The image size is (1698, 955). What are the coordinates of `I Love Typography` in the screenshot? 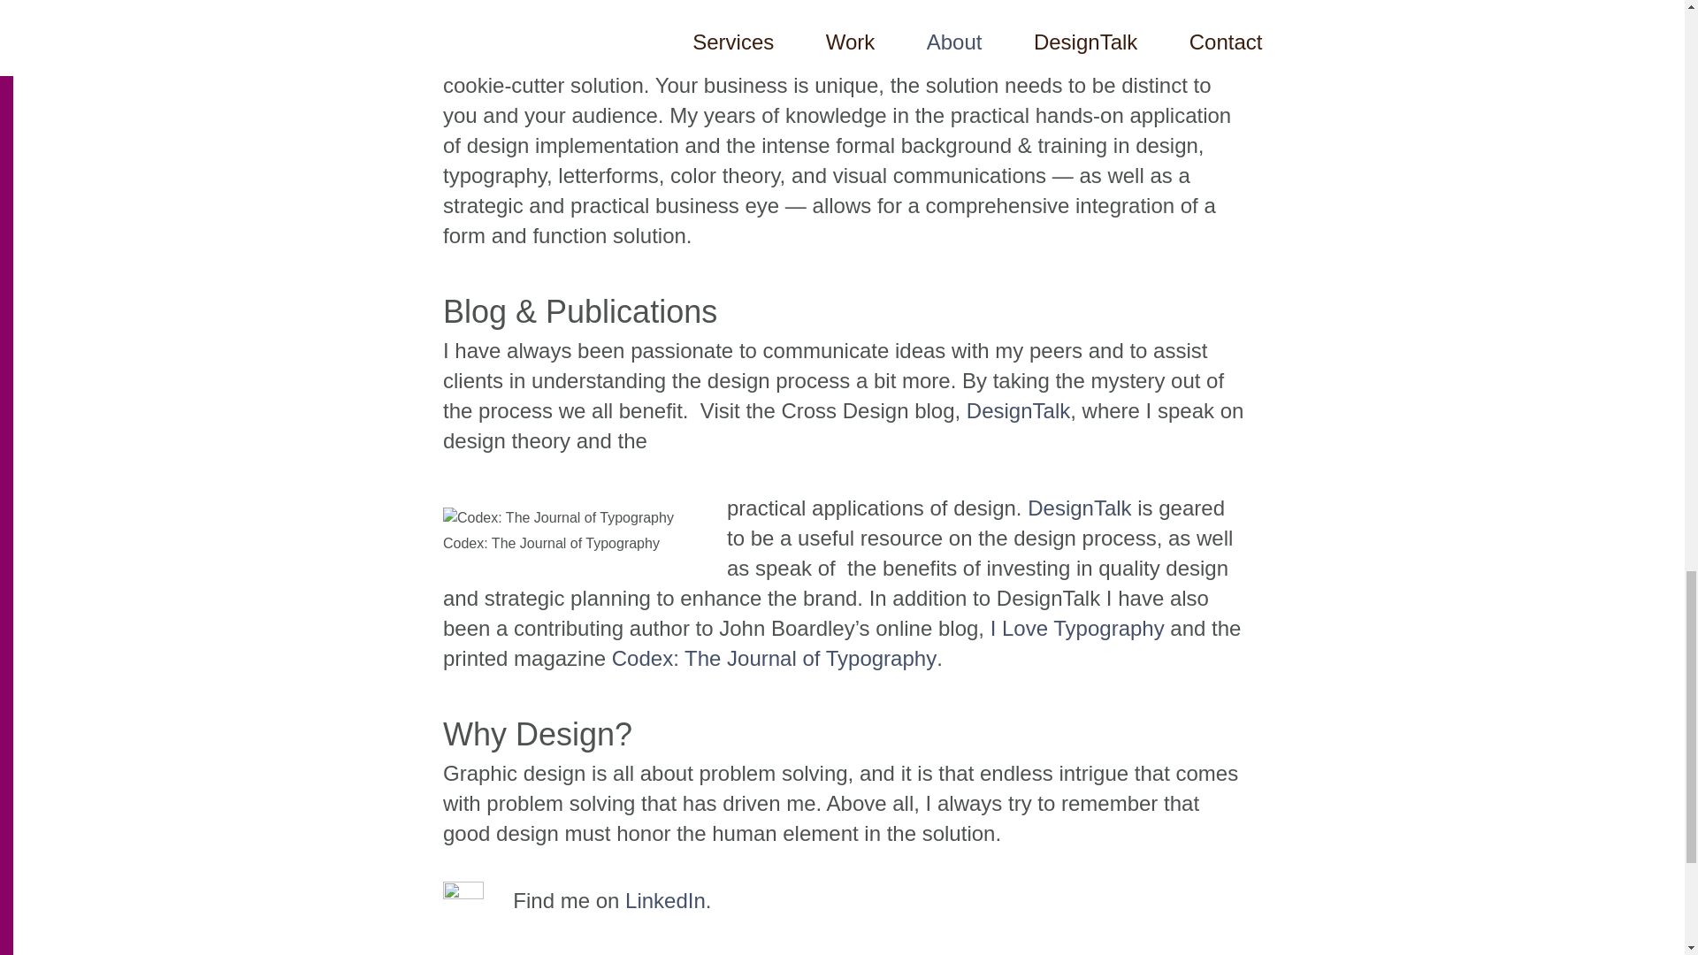 It's located at (1077, 628).